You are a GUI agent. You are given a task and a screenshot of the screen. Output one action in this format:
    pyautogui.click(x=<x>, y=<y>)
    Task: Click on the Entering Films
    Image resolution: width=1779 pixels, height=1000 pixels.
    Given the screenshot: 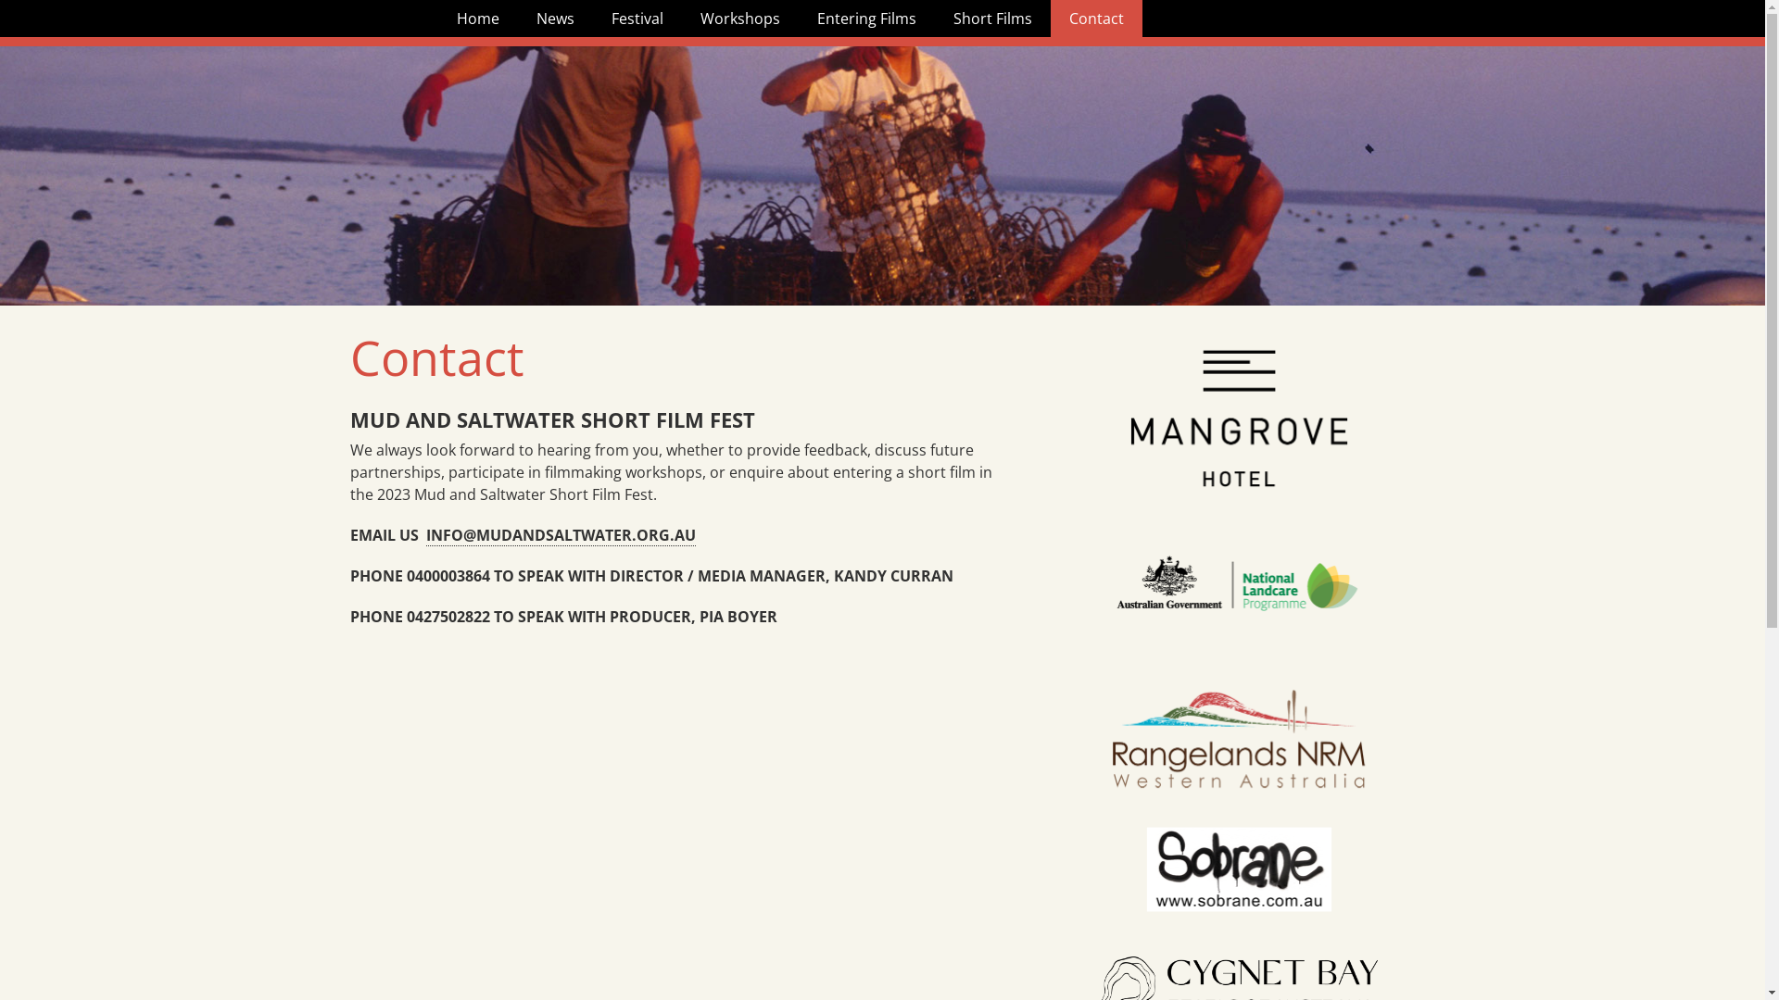 What is the action you would take?
    pyautogui.click(x=867, y=19)
    